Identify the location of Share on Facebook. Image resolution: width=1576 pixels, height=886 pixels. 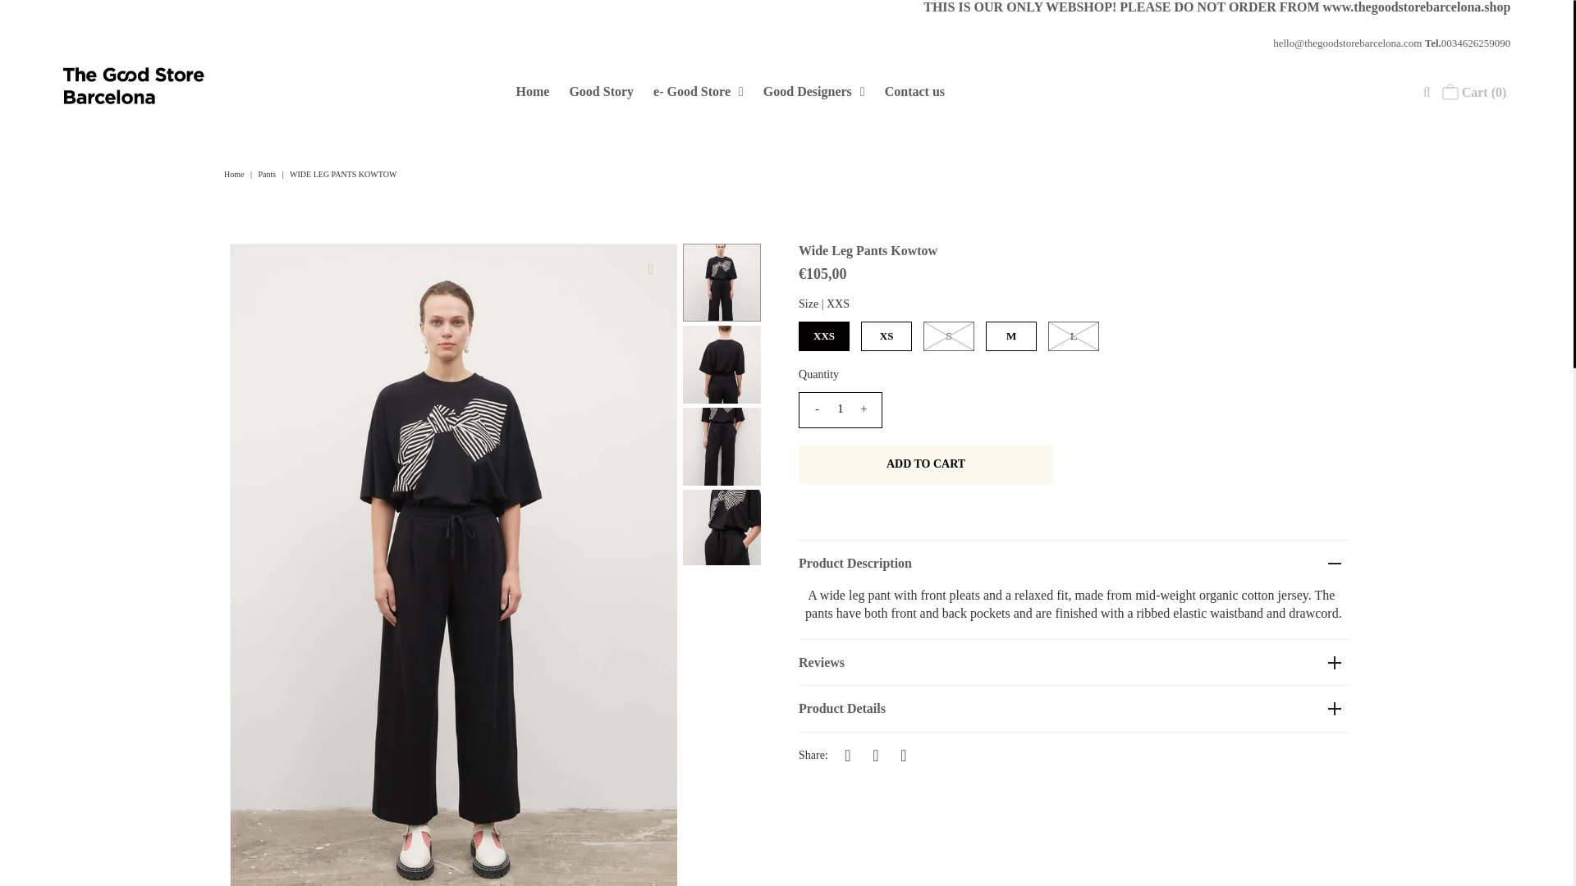
(847, 755).